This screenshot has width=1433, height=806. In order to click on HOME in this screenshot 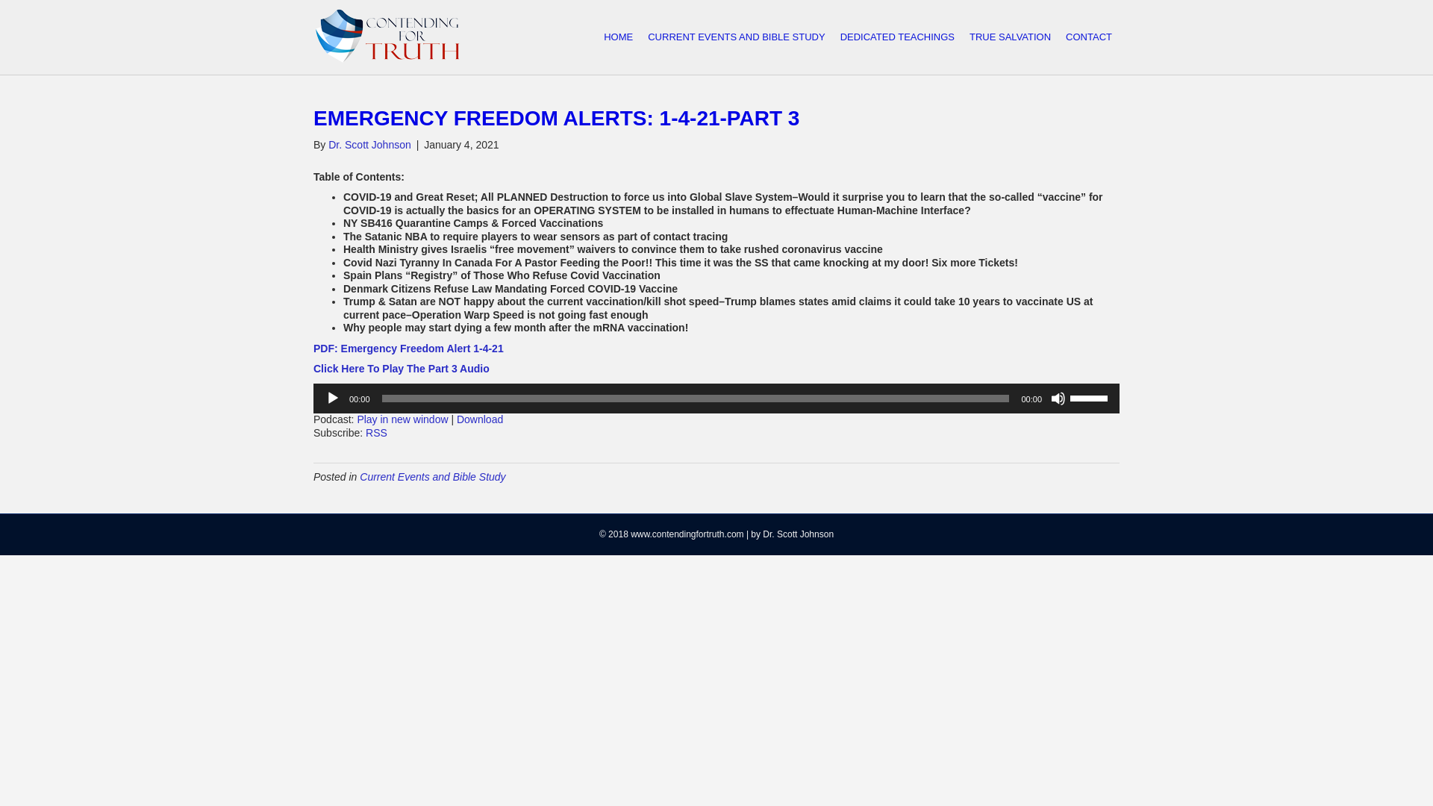, I will do `click(618, 37)`.